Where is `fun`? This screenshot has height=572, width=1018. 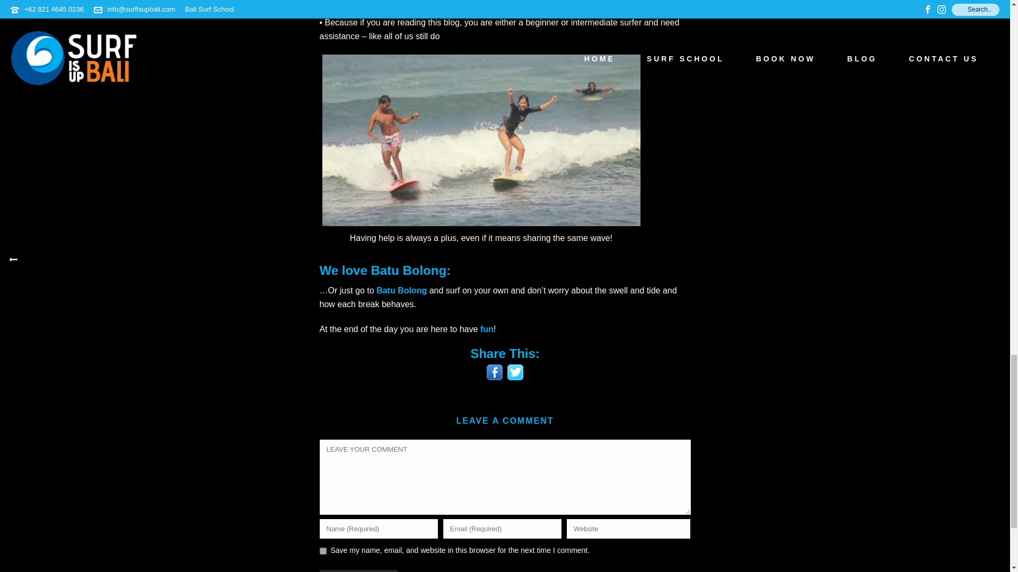
fun is located at coordinates (487, 329).